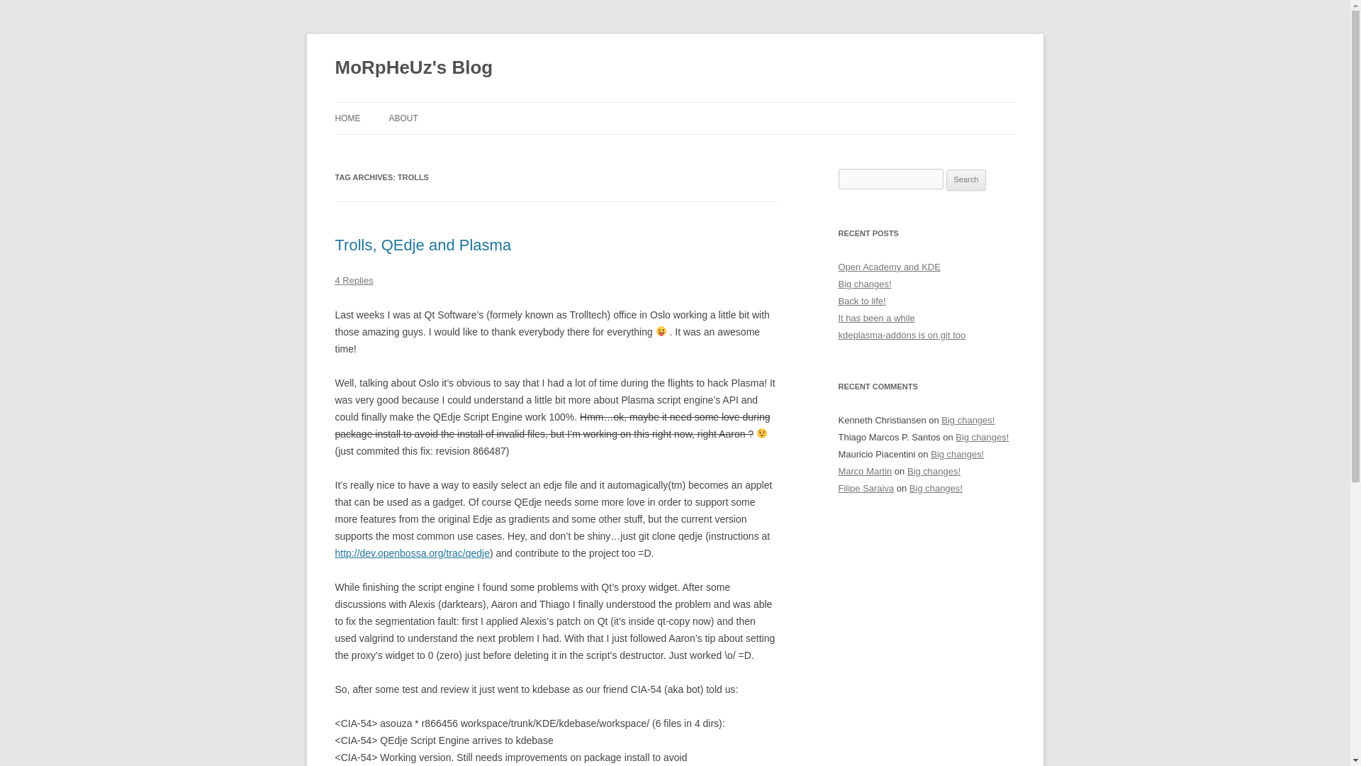 This screenshot has width=1361, height=766. I want to click on kdeplasma-addons is on git too, so click(902, 335).